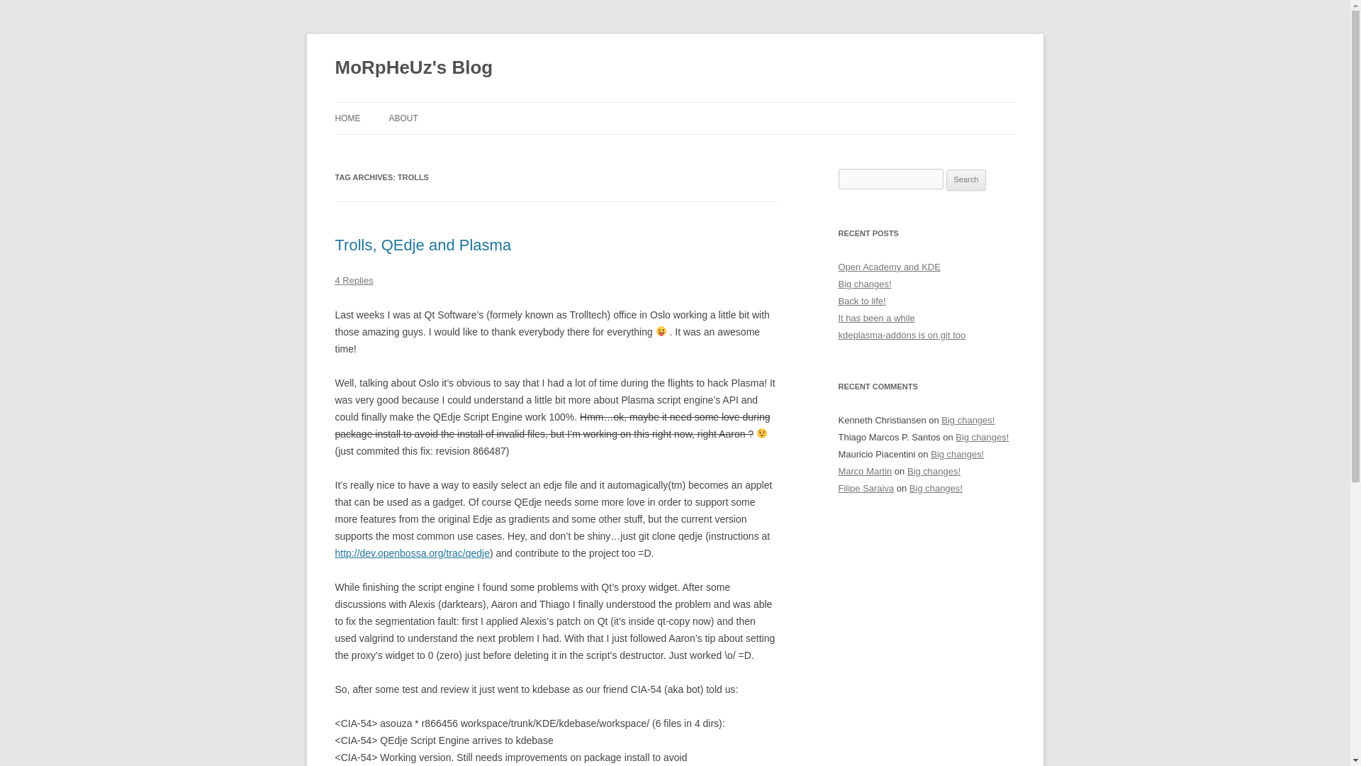 This screenshot has width=1361, height=766. I want to click on kdeplasma-addons is on git too, so click(902, 335).